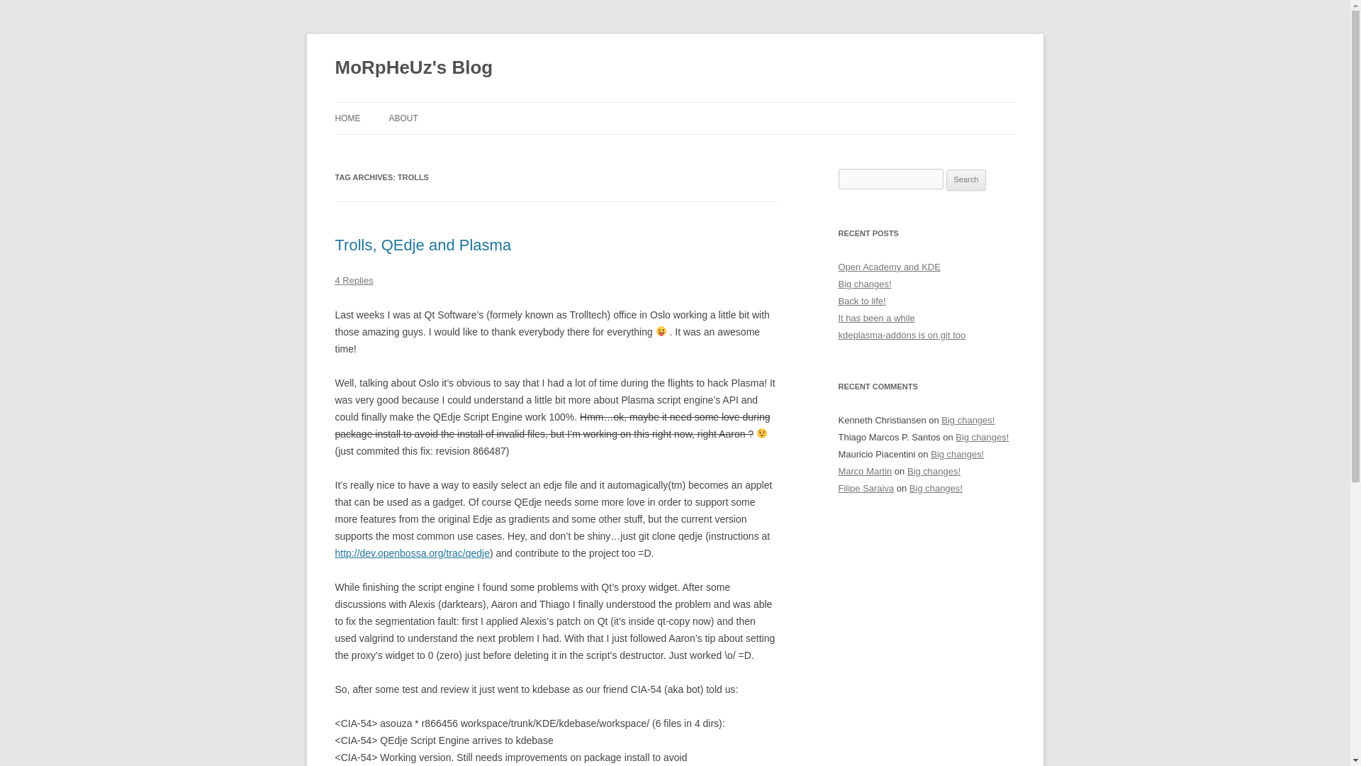 This screenshot has width=1361, height=766. I want to click on kdeplasma-addons is on git too, so click(902, 335).